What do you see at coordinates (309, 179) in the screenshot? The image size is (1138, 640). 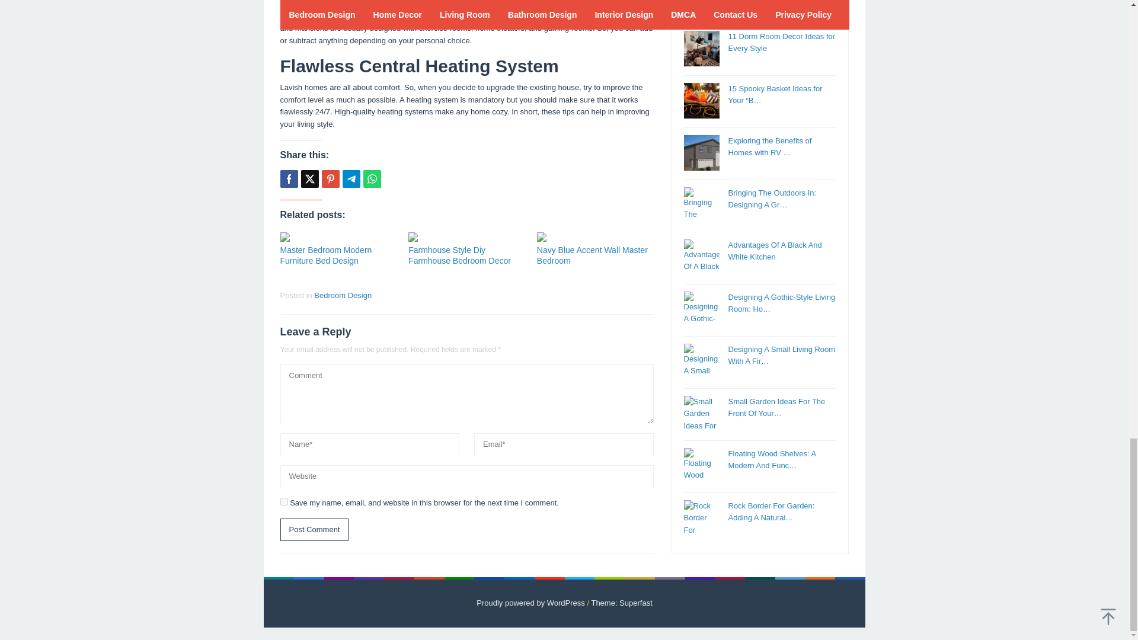 I see `Tweet this` at bounding box center [309, 179].